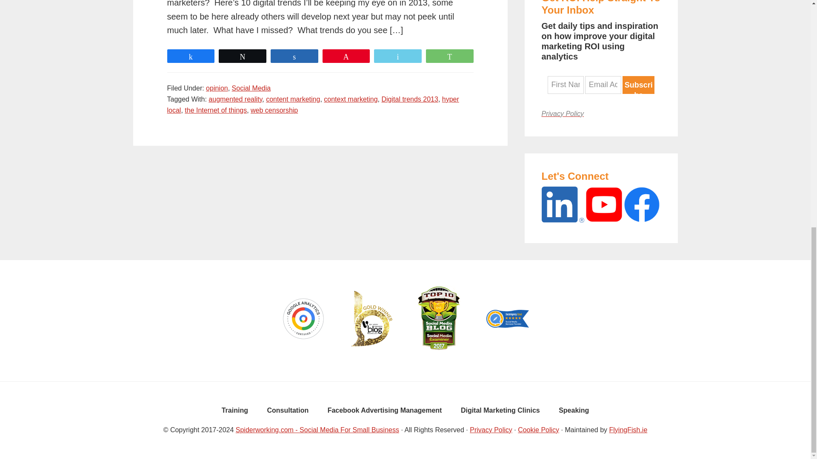 This screenshot has height=459, width=817. I want to click on opinion, so click(217, 88).